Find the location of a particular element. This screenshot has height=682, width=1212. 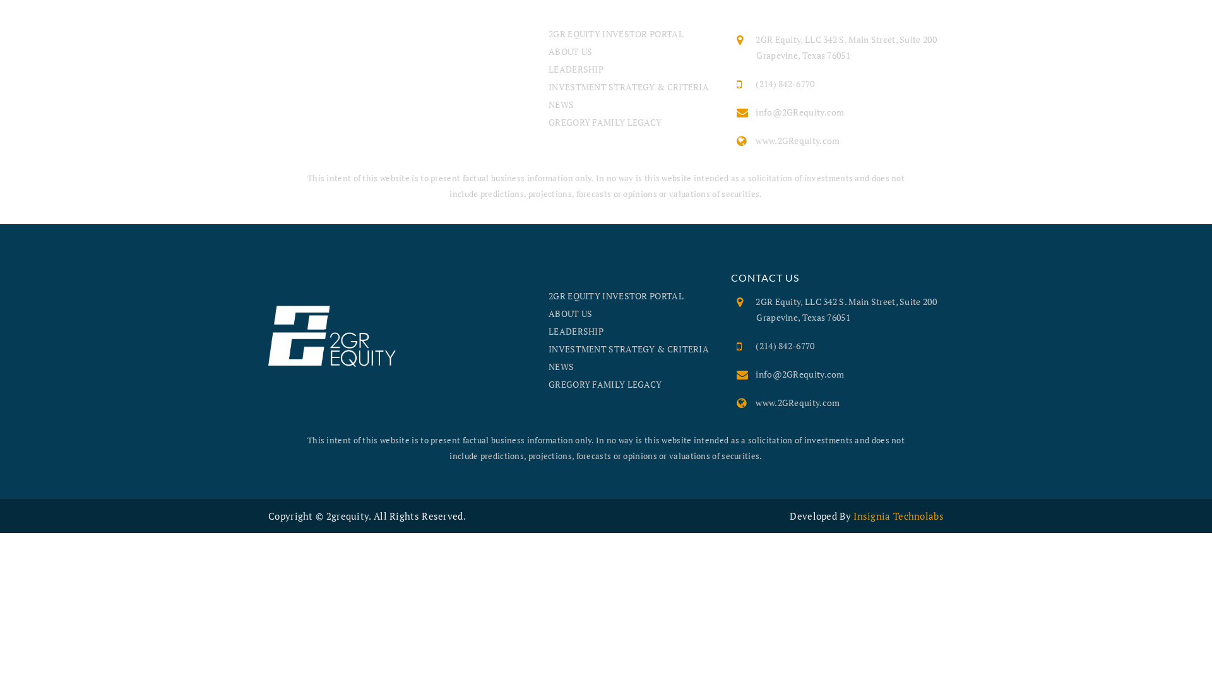

LEADERSHIP is located at coordinates (576, 331).